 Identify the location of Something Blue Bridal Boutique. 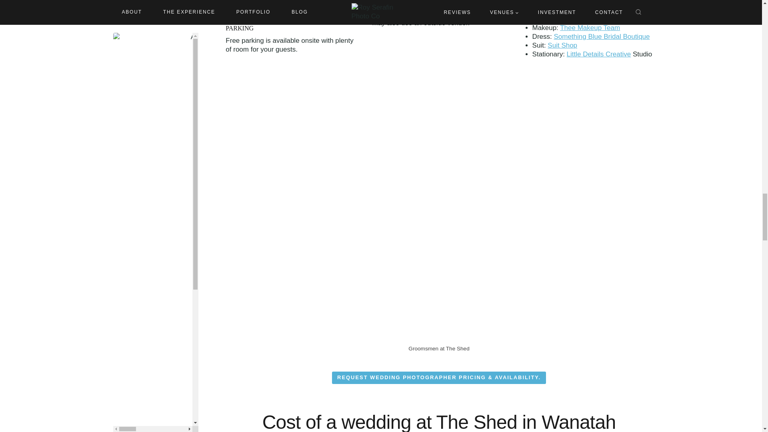
(602, 37).